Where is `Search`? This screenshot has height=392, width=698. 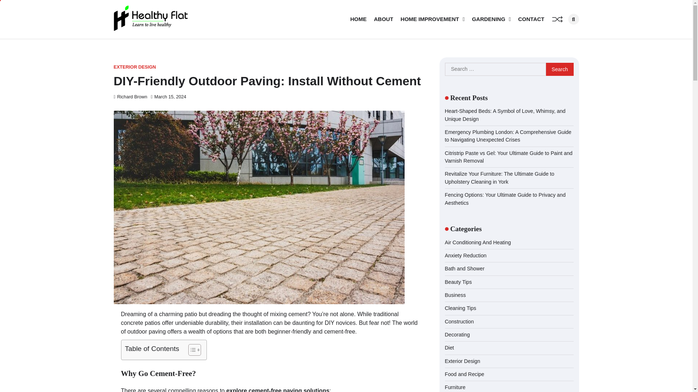 Search is located at coordinates (573, 19).